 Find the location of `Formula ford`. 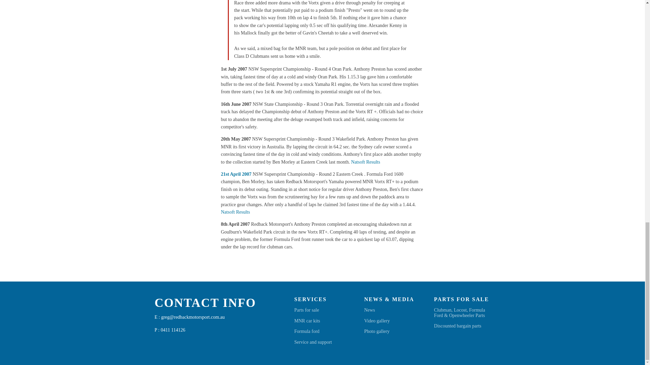

Formula ford is located at coordinates (307, 331).